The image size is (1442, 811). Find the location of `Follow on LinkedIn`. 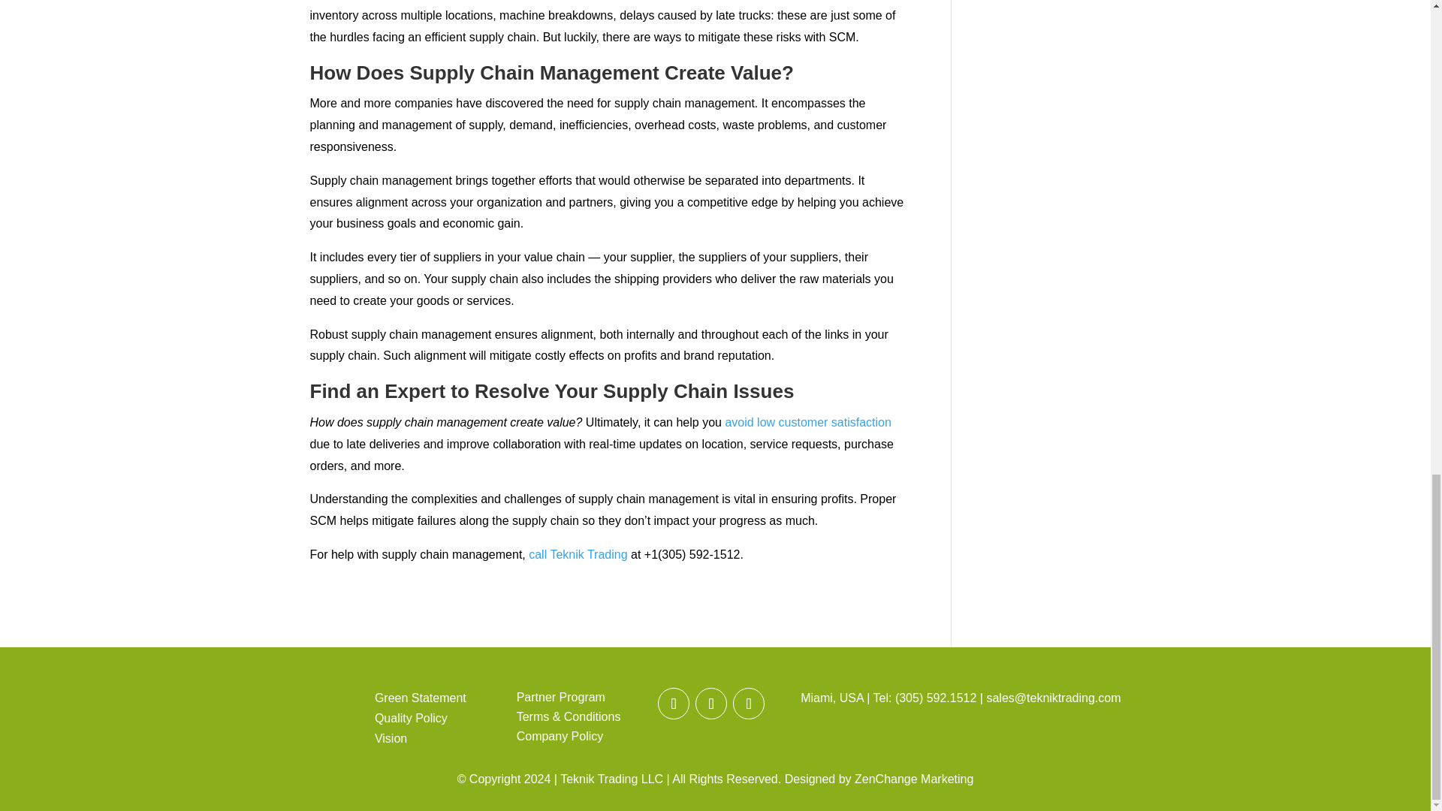

Follow on LinkedIn is located at coordinates (748, 703).